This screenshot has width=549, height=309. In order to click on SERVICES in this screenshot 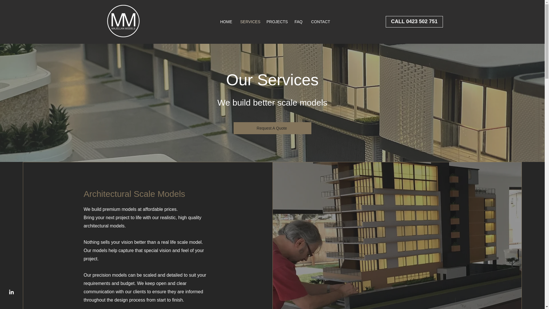, I will do `click(249, 22)`.